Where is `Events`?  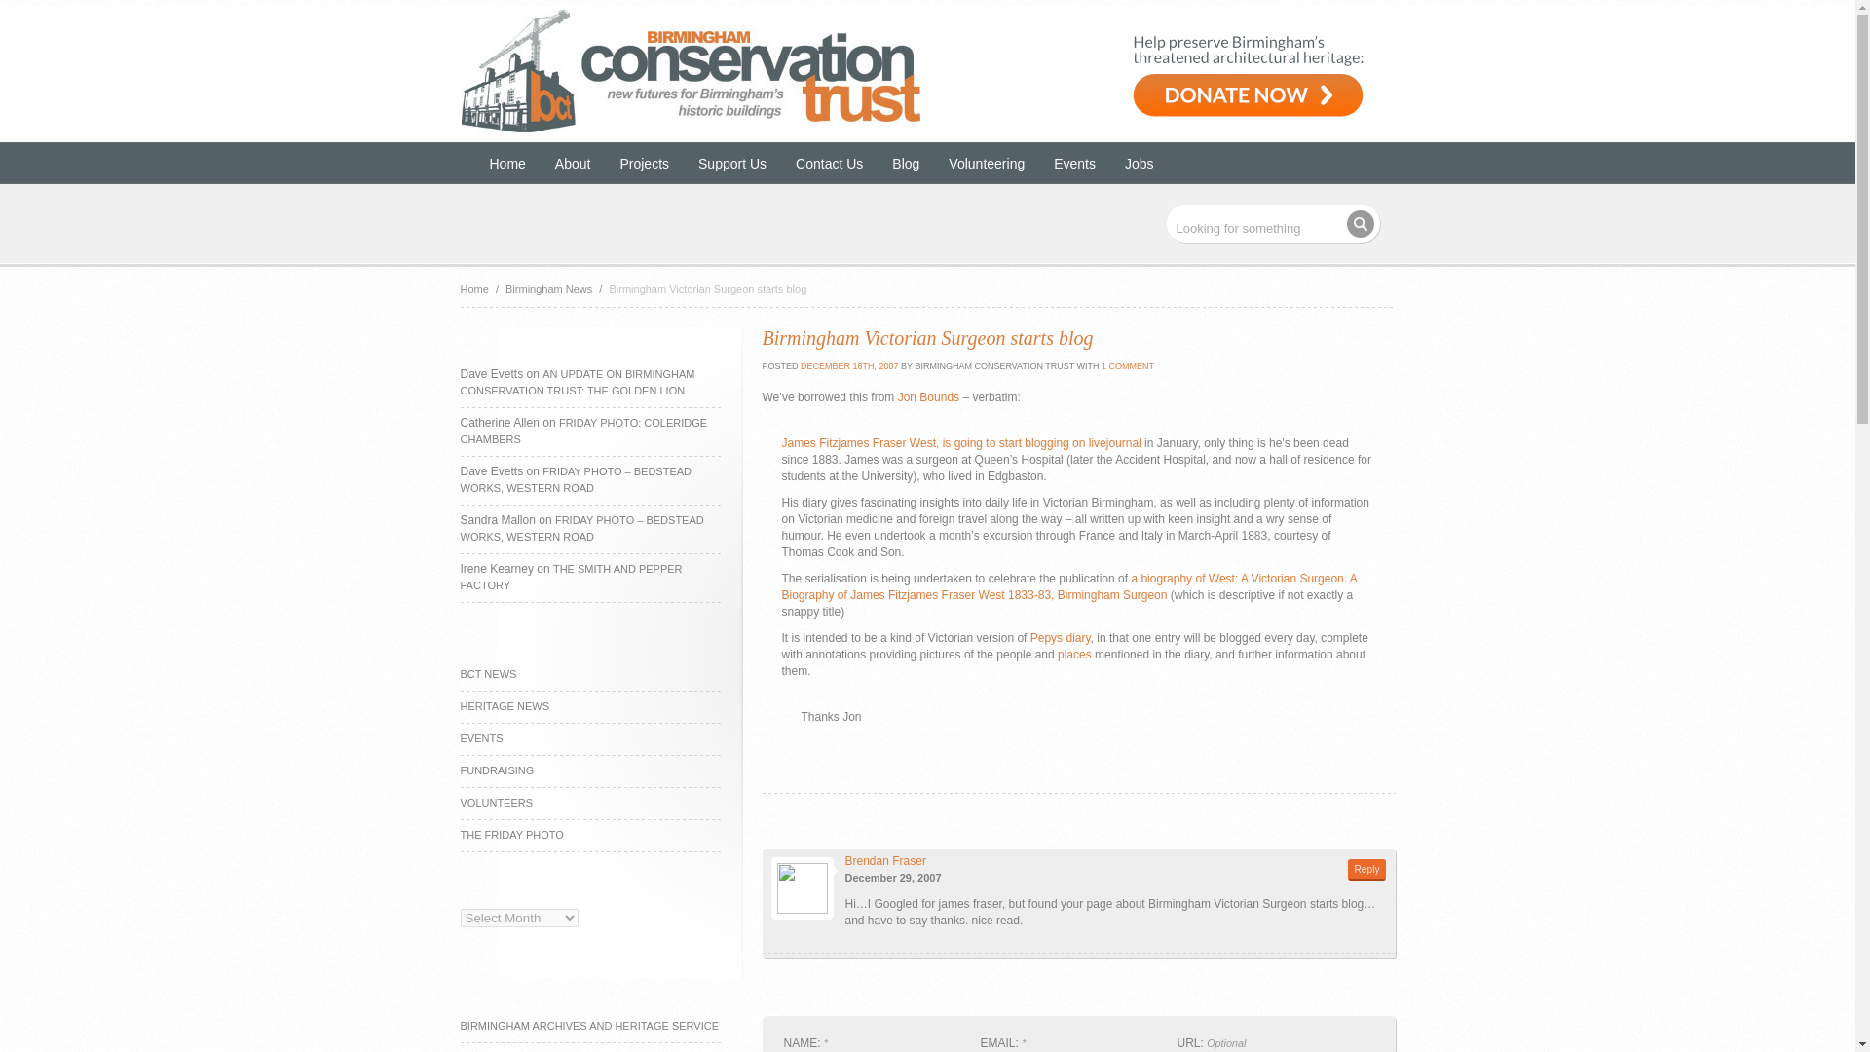
Events is located at coordinates (1075, 168).